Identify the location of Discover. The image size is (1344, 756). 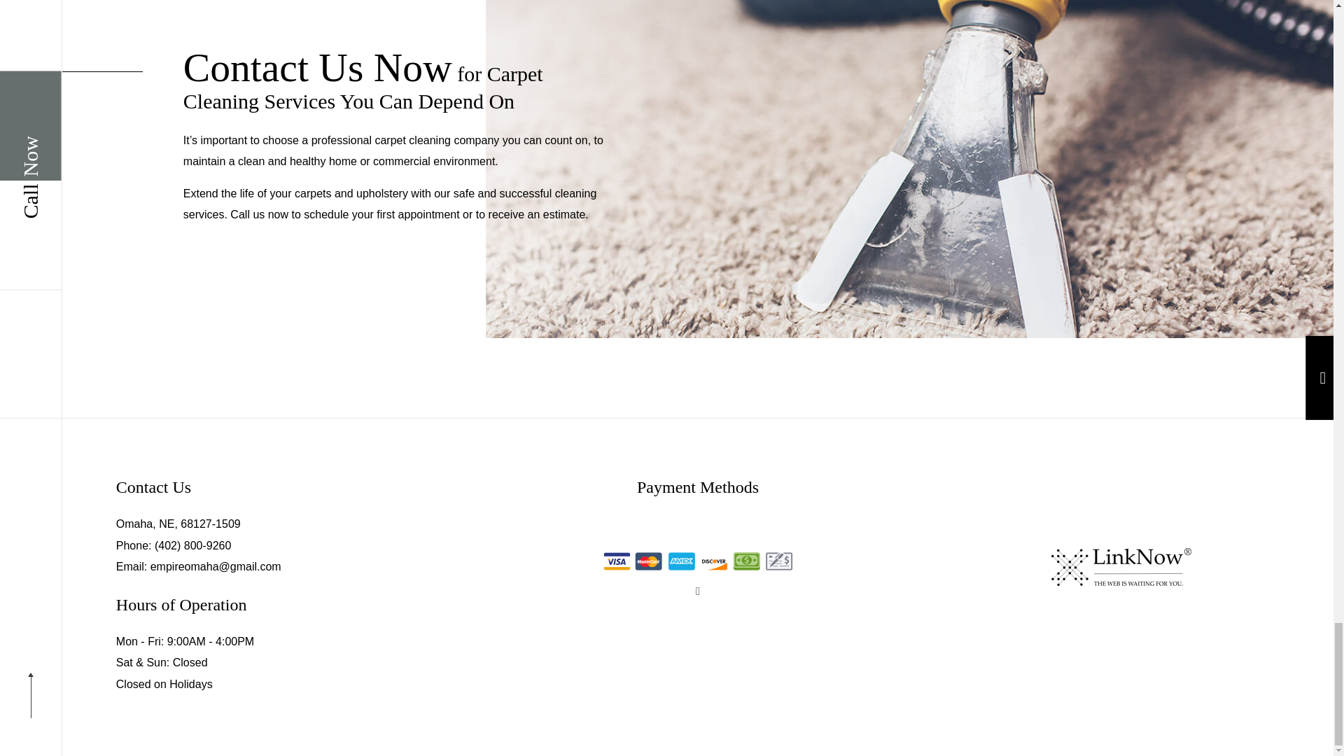
(713, 561).